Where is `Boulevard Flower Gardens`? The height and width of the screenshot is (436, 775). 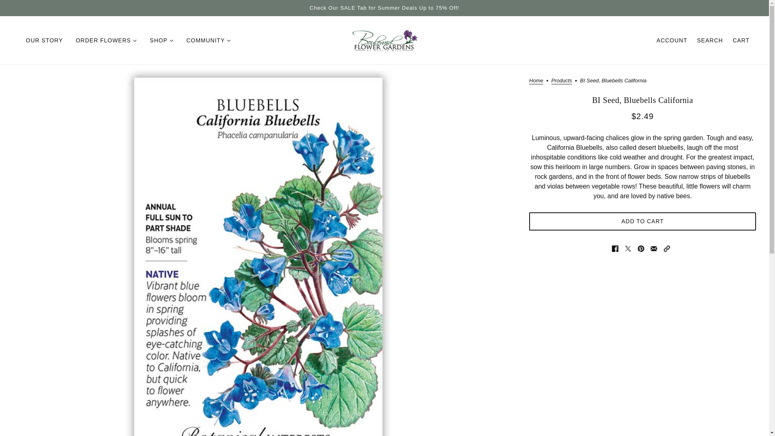
Boulevard Flower Gardens is located at coordinates (384, 40).